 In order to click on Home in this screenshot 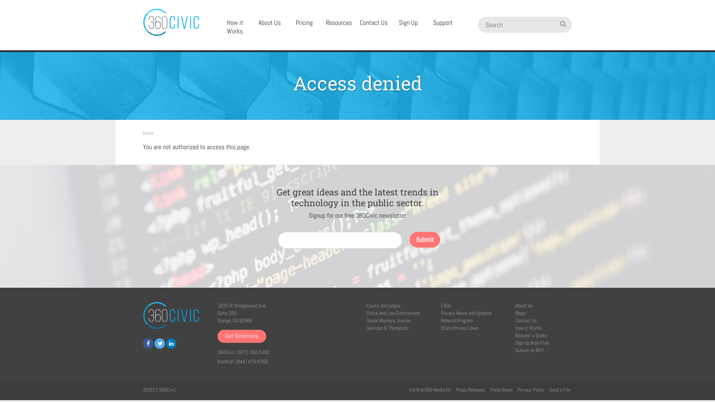, I will do `click(148, 133)`.